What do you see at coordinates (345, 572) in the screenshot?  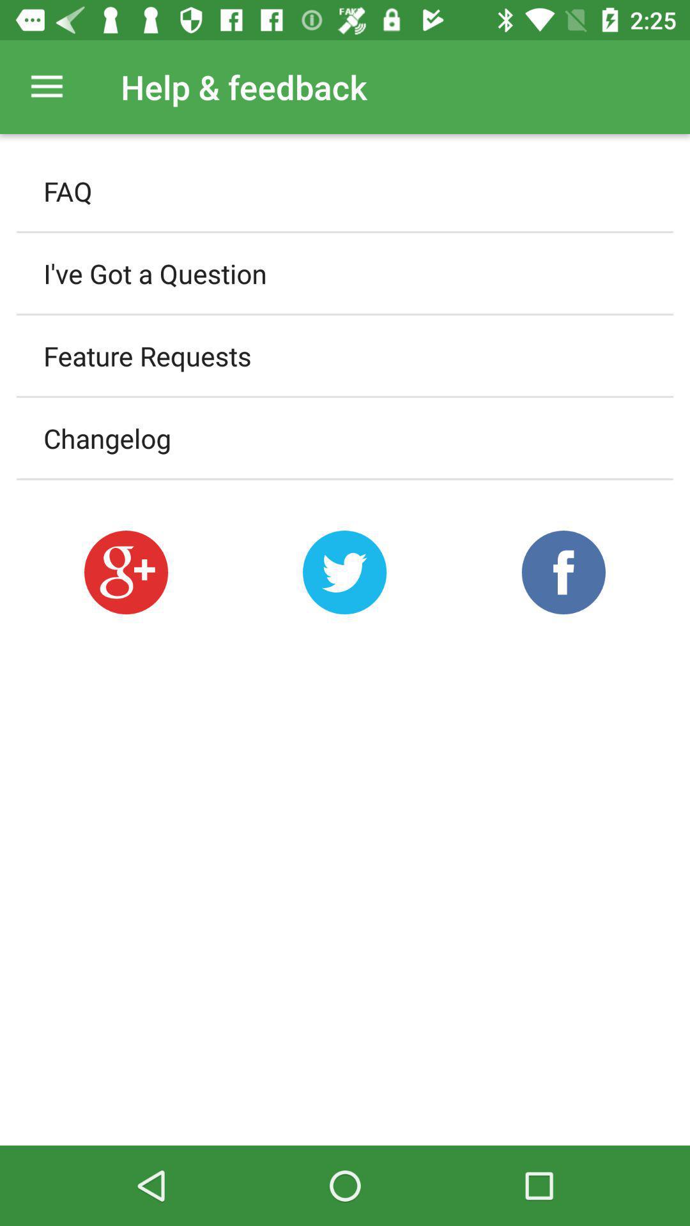 I see `a share button to twitter` at bounding box center [345, 572].